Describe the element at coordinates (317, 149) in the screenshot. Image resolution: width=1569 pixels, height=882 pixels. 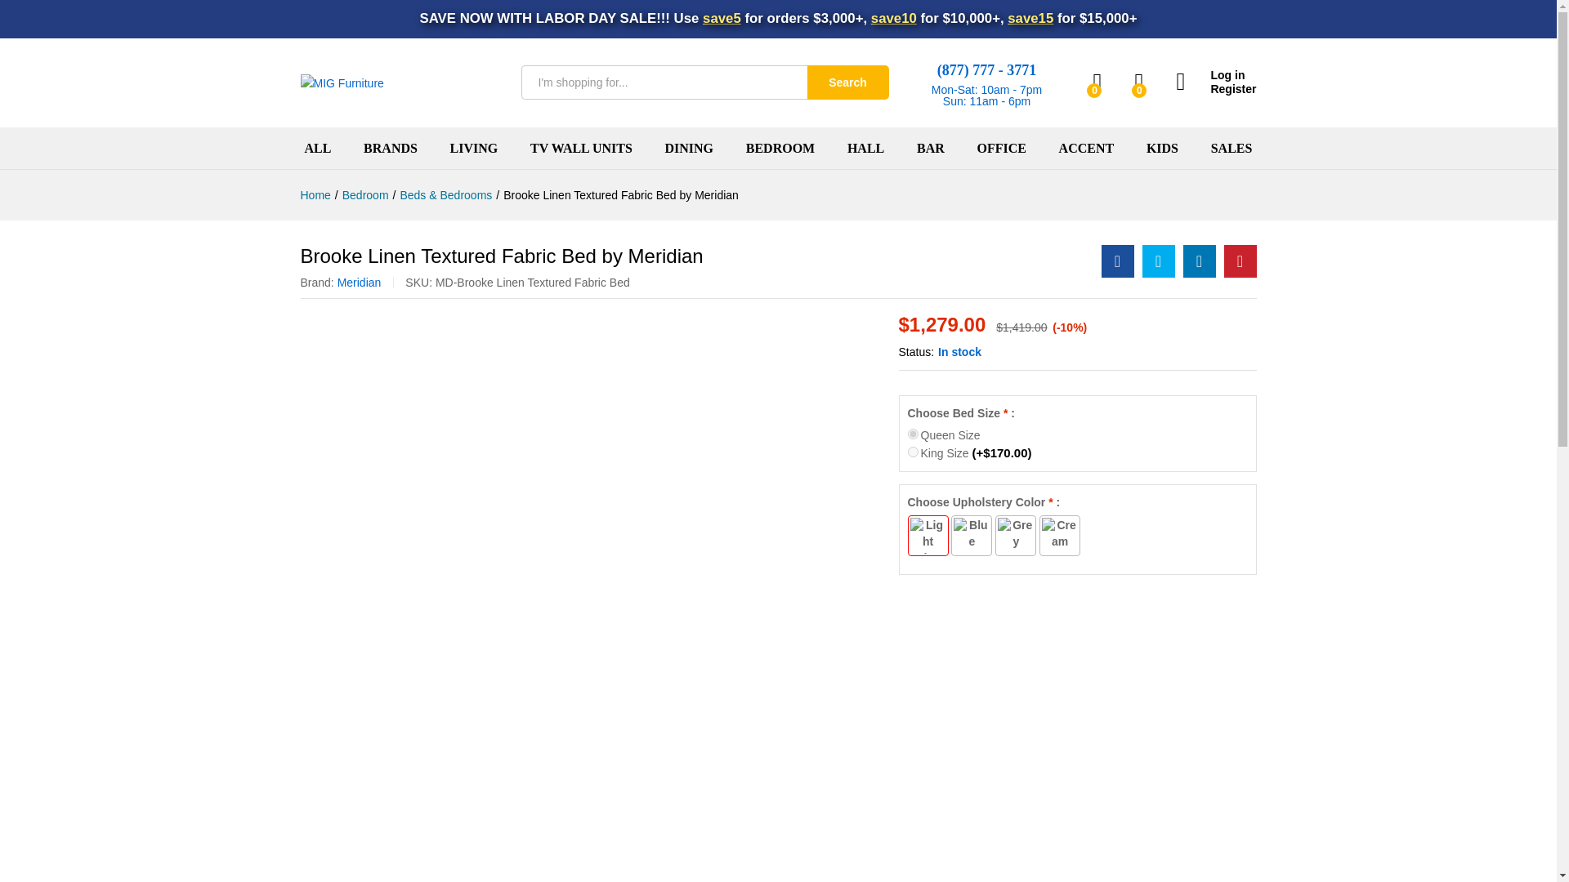
I see `ALL` at that location.